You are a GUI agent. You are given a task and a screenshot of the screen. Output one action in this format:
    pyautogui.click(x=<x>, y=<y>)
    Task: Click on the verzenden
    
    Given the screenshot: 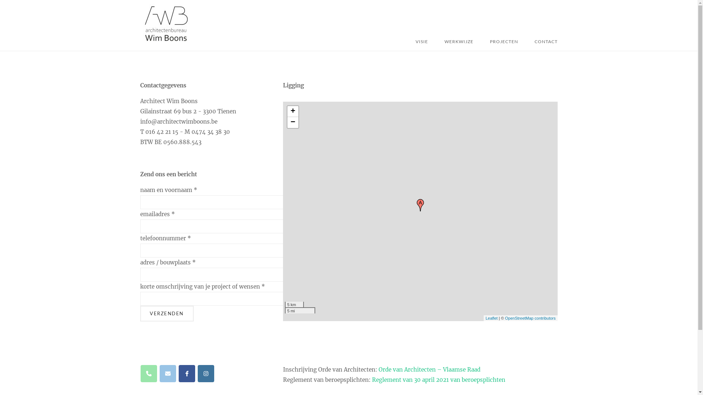 What is the action you would take?
    pyautogui.click(x=167, y=314)
    